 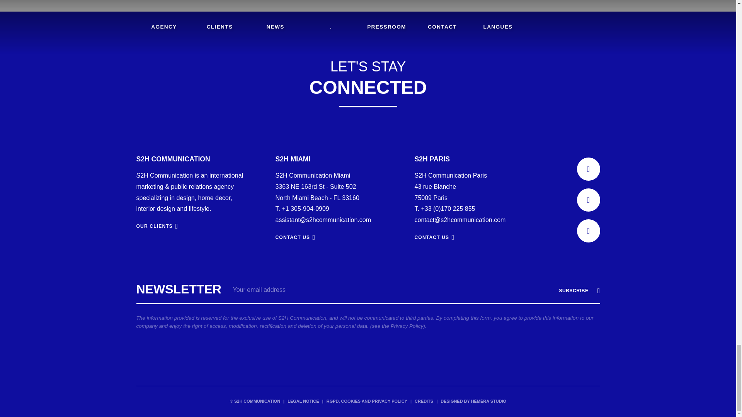 What do you see at coordinates (368, 309) in the screenshot?
I see `Sign up to our newsletter` at bounding box center [368, 309].